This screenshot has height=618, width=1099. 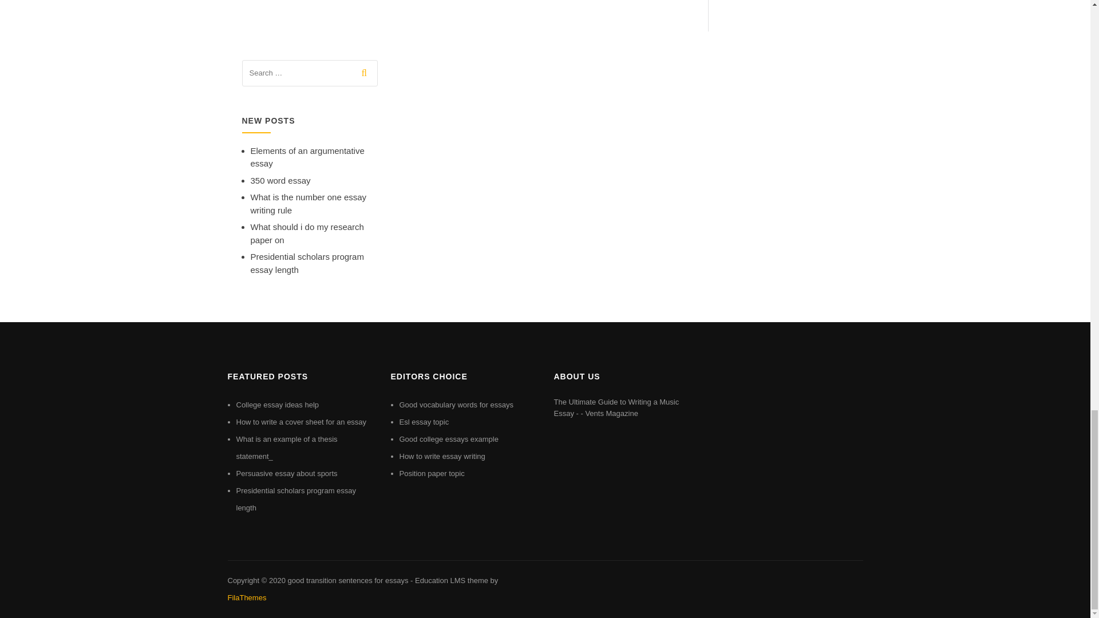 I want to click on Good college essays example, so click(x=449, y=439).